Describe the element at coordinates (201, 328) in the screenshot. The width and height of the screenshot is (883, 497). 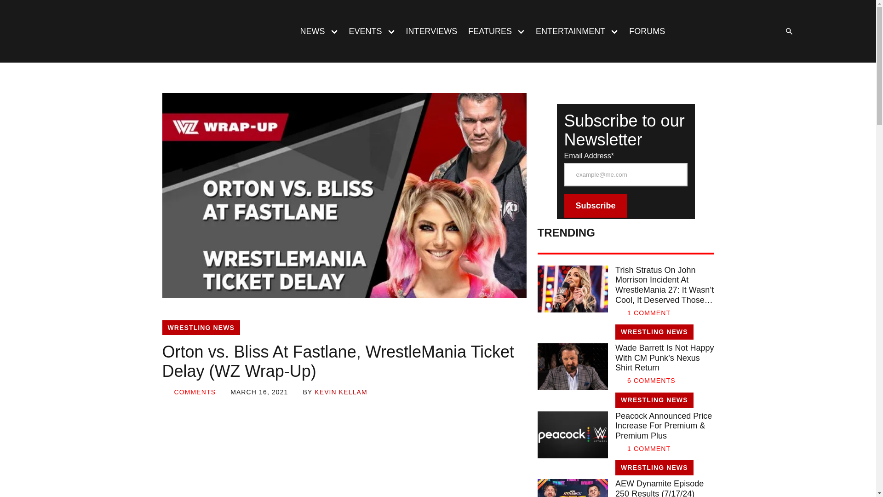
I see `WRESTLING NEWS` at that location.